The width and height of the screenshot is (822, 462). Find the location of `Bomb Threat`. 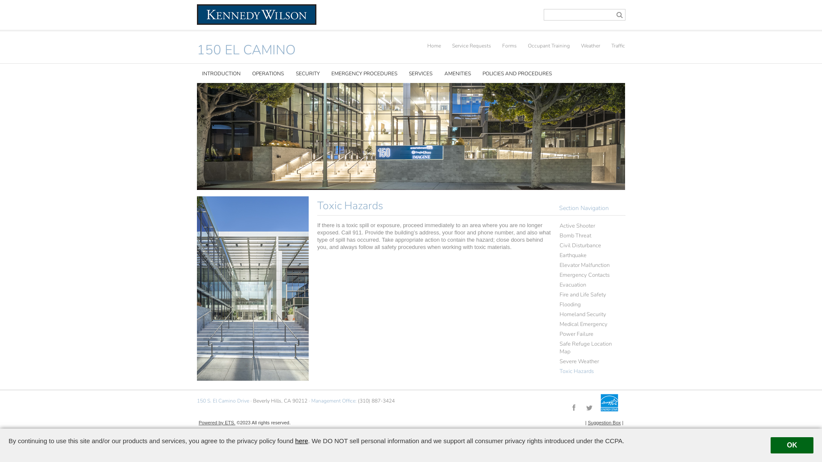

Bomb Threat is located at coordinates (587, 234).